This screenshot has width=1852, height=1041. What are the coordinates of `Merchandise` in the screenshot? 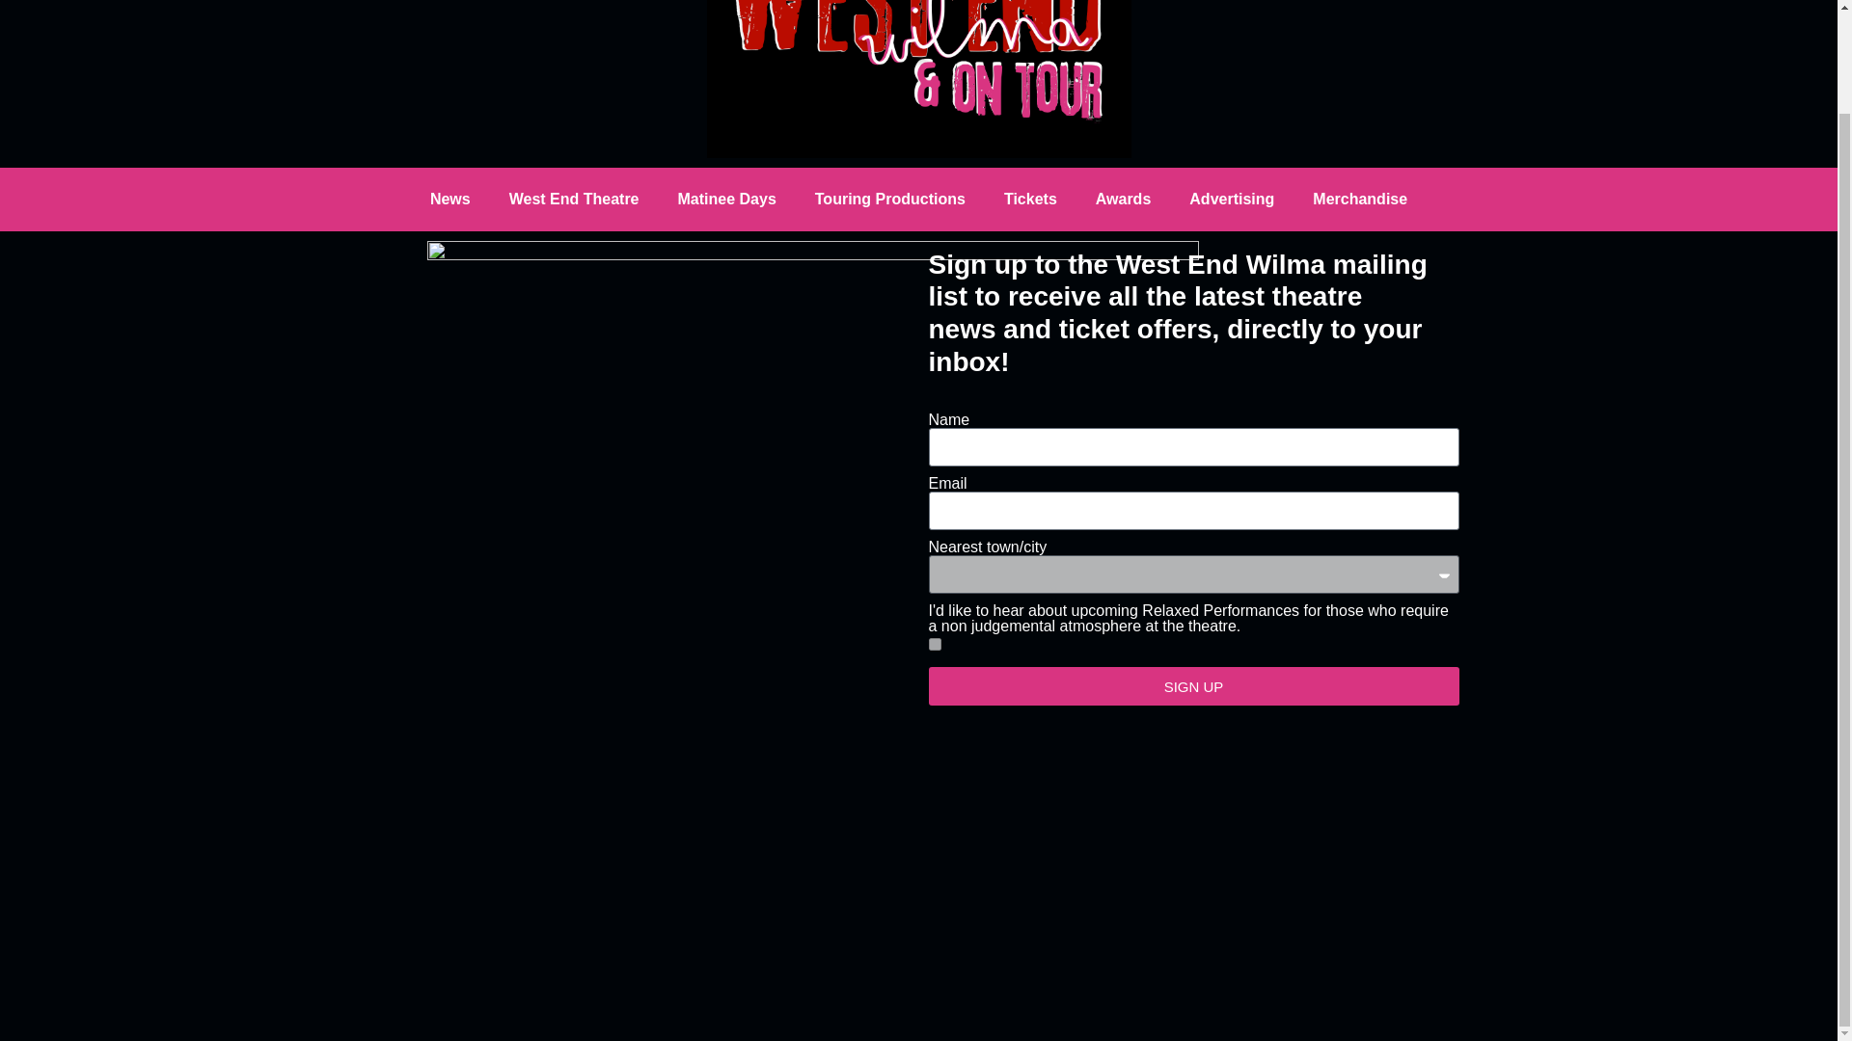 It's located at (1359, 199).